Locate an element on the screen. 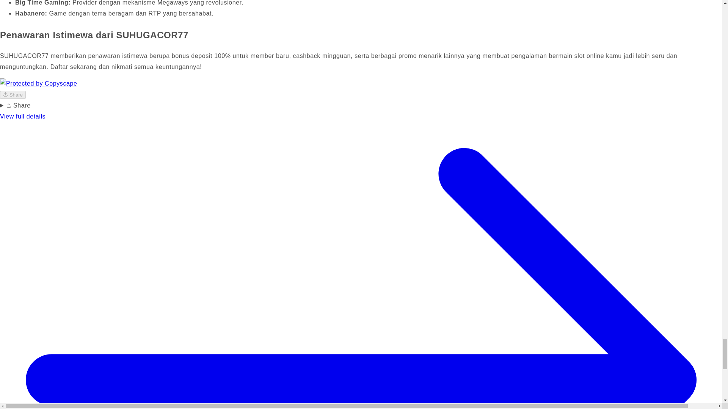 This screenshot has width=728, height=409. Protected by Copyscape - Do not copy content from this page. is located at coordinates (39, 84).